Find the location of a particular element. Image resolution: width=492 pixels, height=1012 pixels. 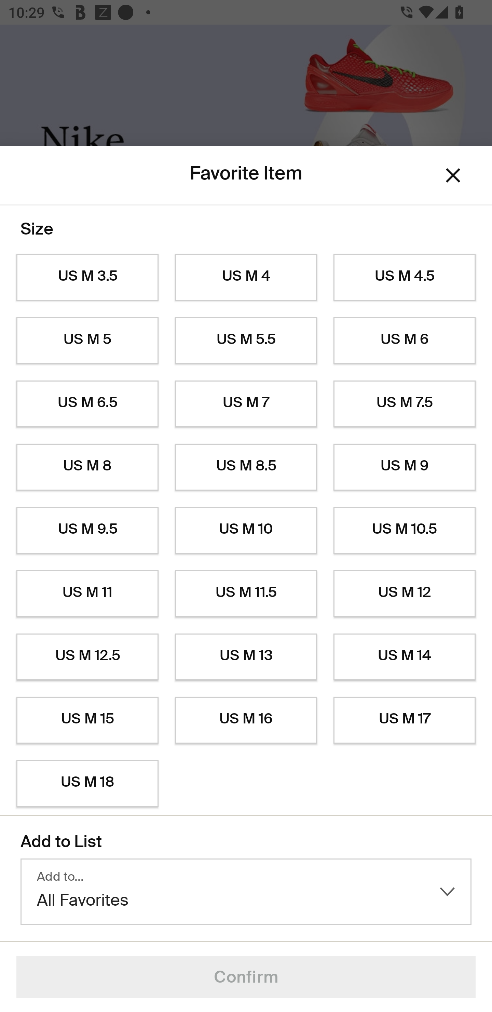

US M 11 is located at coordinates (87, 594).